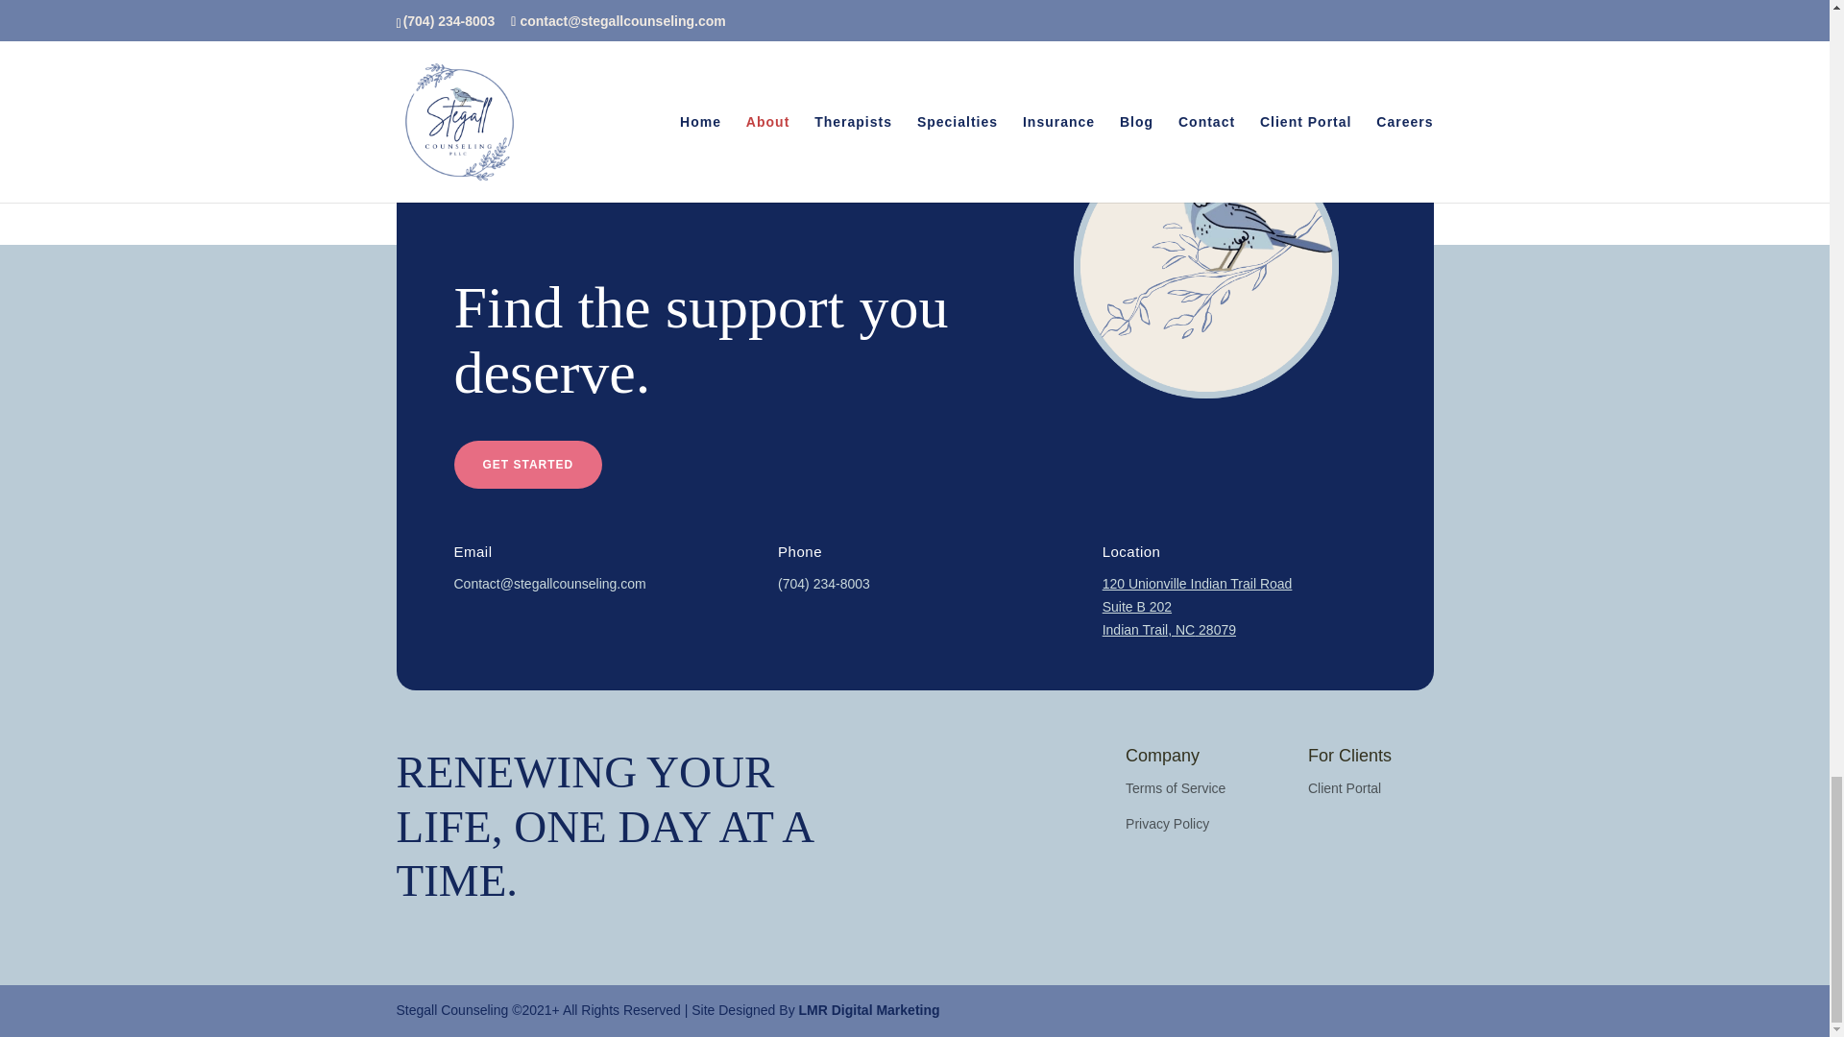  What do you see at coordinates (869, 1010) in the screenshot?
I see `LMR Digital Marketing` at bounding box center [869, 1010].